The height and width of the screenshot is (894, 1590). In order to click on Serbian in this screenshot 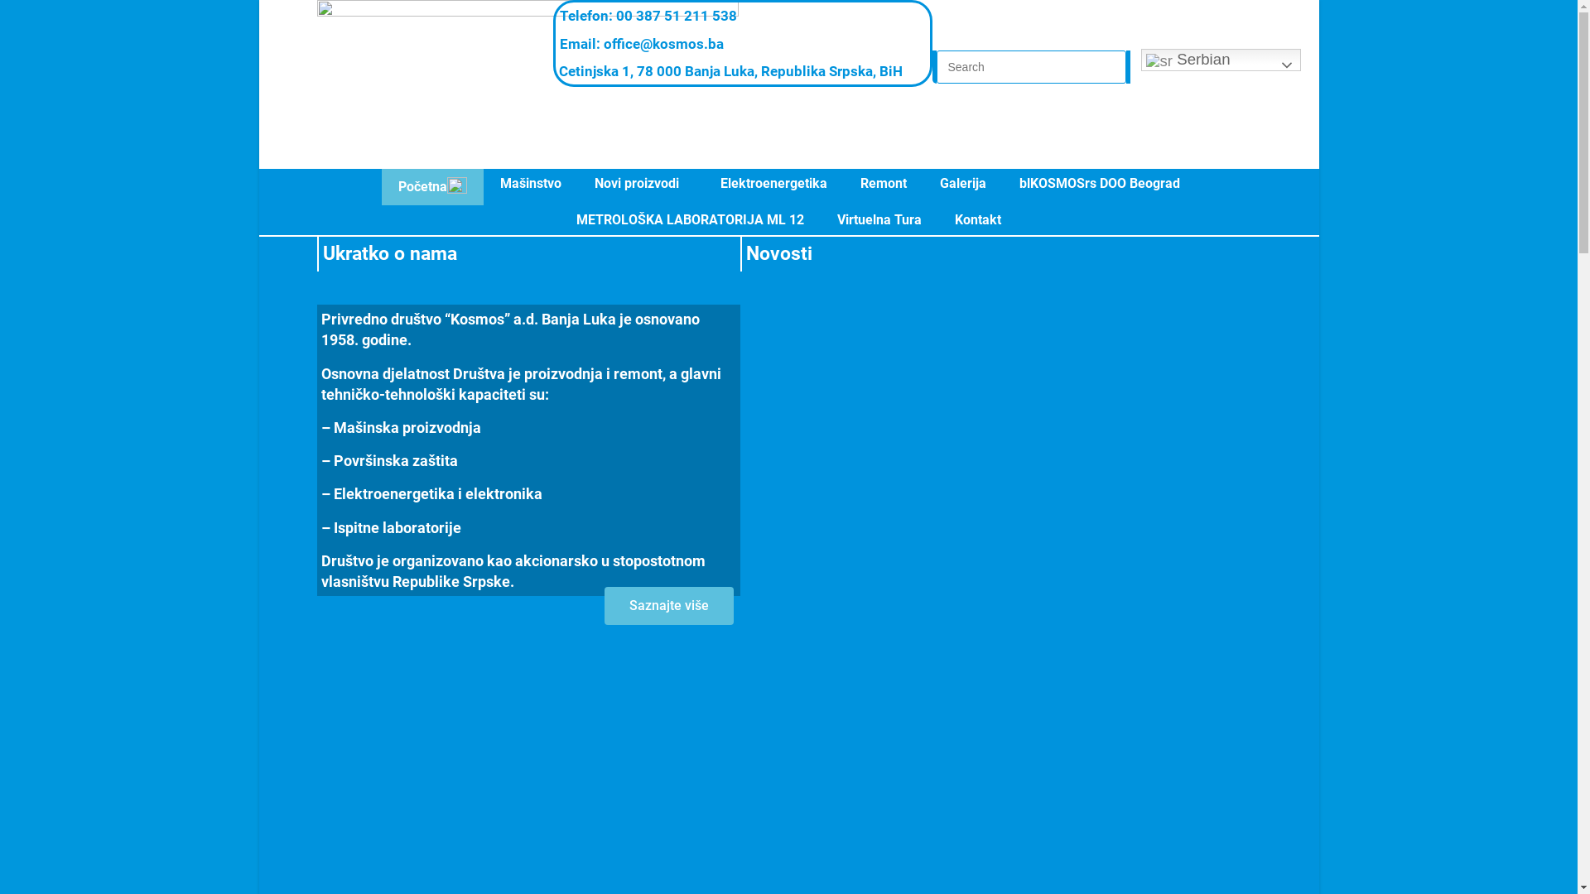, I will do `click(1221, 60)`.